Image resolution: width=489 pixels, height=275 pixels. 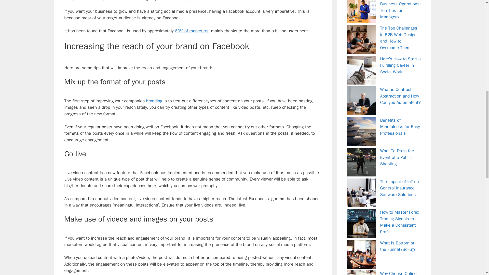 I want to click on What To Do in the Event of a Public Shooting, so click(x=397, y=157).